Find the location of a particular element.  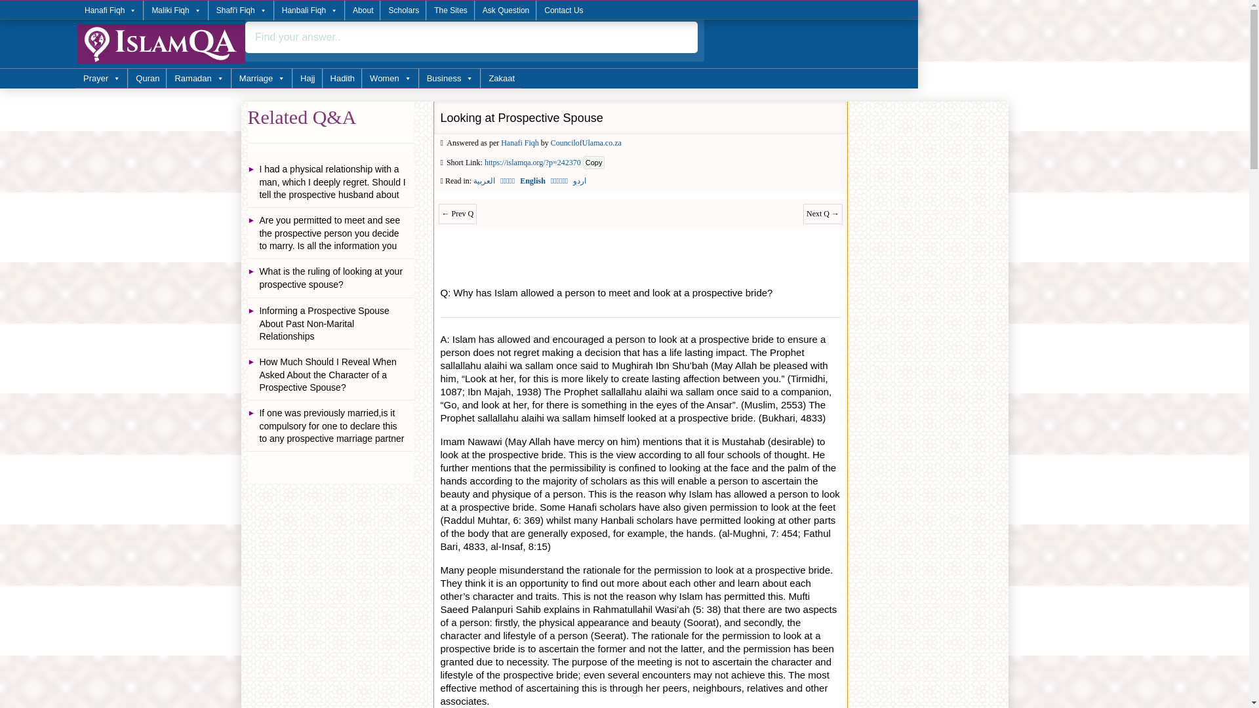

Hanafi Fiqh is located at coordinates (110, 10).